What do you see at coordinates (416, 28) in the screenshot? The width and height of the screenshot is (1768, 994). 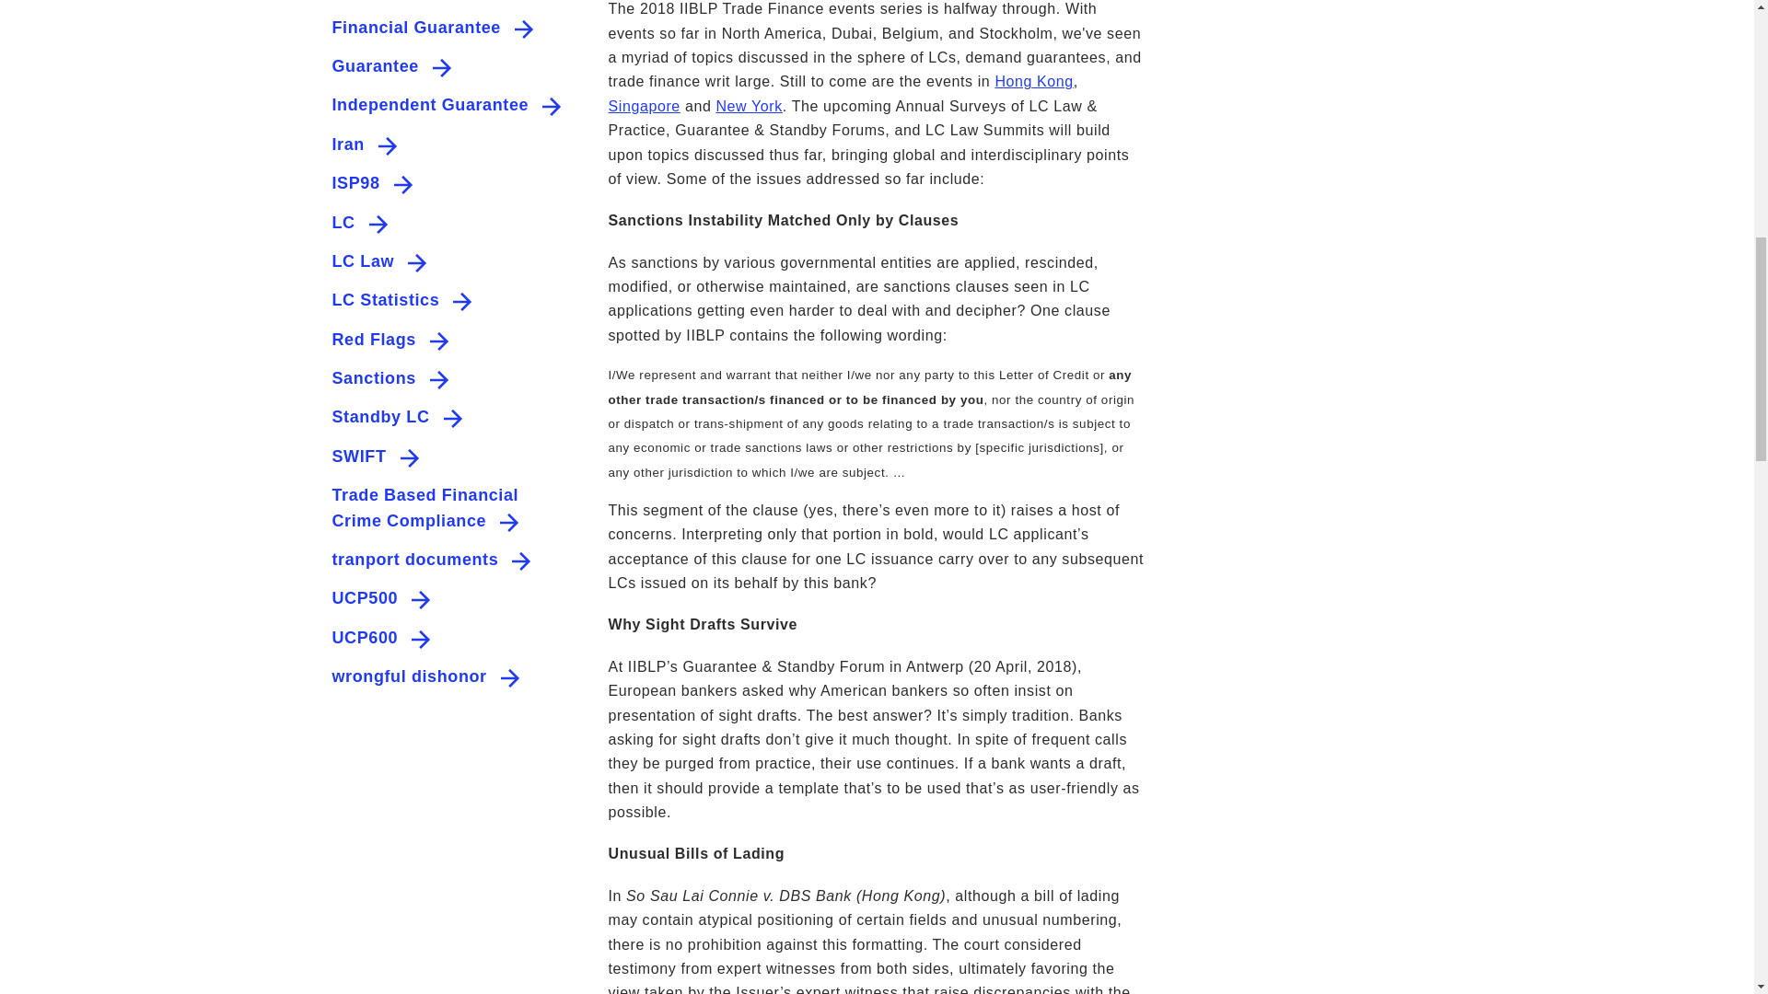 I see `Financial Guarantee` at bounding box center [416, 28].